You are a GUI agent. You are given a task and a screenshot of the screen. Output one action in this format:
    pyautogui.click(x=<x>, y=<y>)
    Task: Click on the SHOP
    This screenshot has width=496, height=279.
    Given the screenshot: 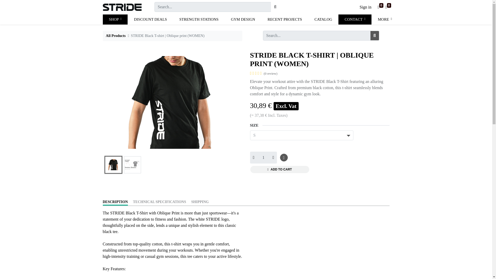 What is the action you would take?
    pyautogui.click(x=115, y=20)
    